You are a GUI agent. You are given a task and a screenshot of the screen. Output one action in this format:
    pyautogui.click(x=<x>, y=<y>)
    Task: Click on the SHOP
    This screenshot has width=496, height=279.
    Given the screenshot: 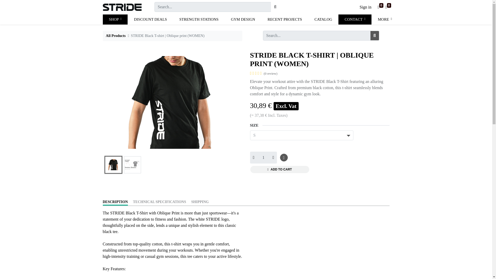 What is the action you would take?
    pyautogui.click(x=115, y=20)
    